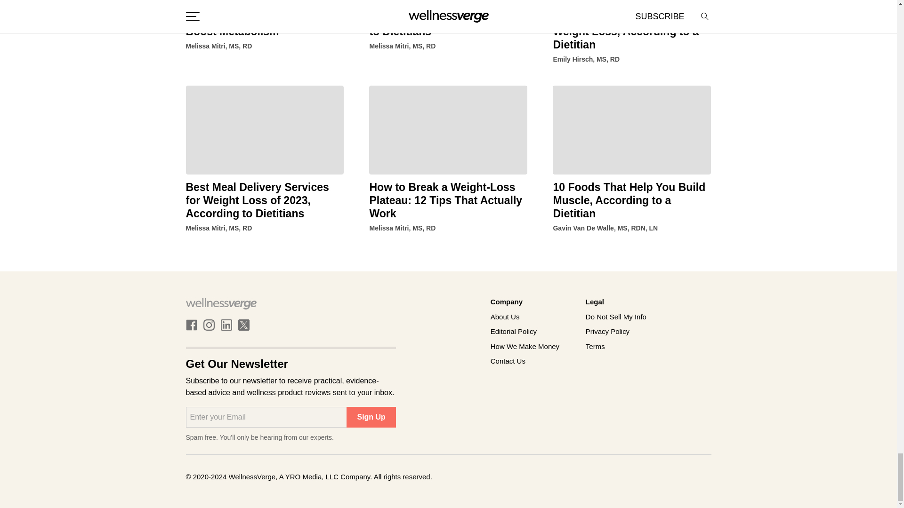 Image resolution: width=904 pixels, height=508 pixels. What do you see at coordinates (448, 3) in the screenshot?
I see `Best Diets of 2023, According to Dietitians` at bounding box center [448, 3].